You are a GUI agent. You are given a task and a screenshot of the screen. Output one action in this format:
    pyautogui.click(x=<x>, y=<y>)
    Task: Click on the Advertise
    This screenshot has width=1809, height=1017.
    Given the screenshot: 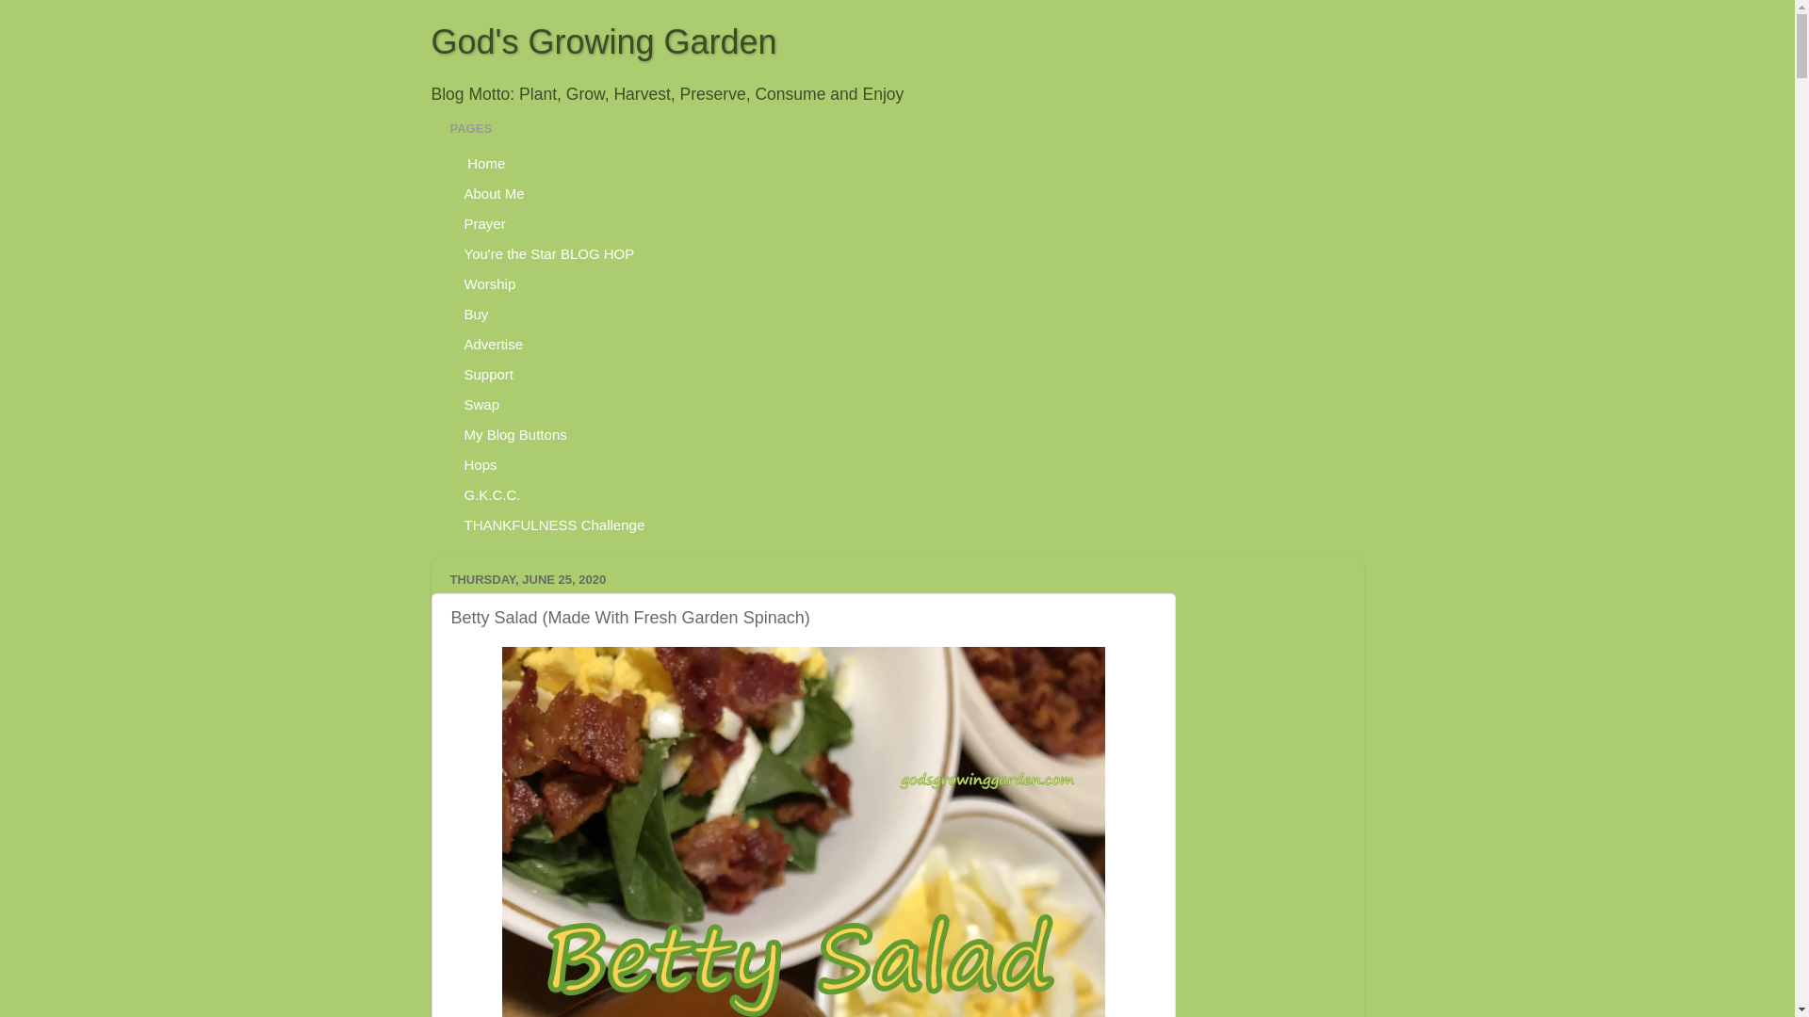 What is the action you would take?
    pyautogui.click(x=495, y=343)
    